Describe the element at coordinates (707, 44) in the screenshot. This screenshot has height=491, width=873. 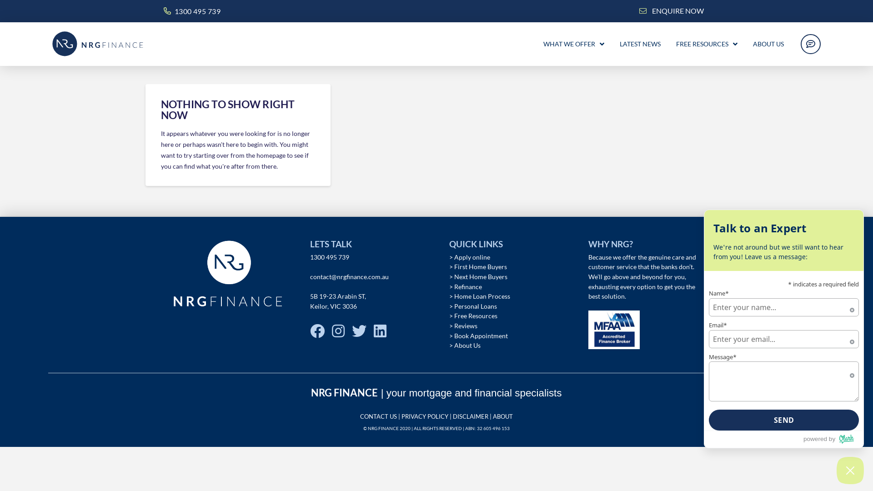
I see `FREE RESOURCES` at that location.